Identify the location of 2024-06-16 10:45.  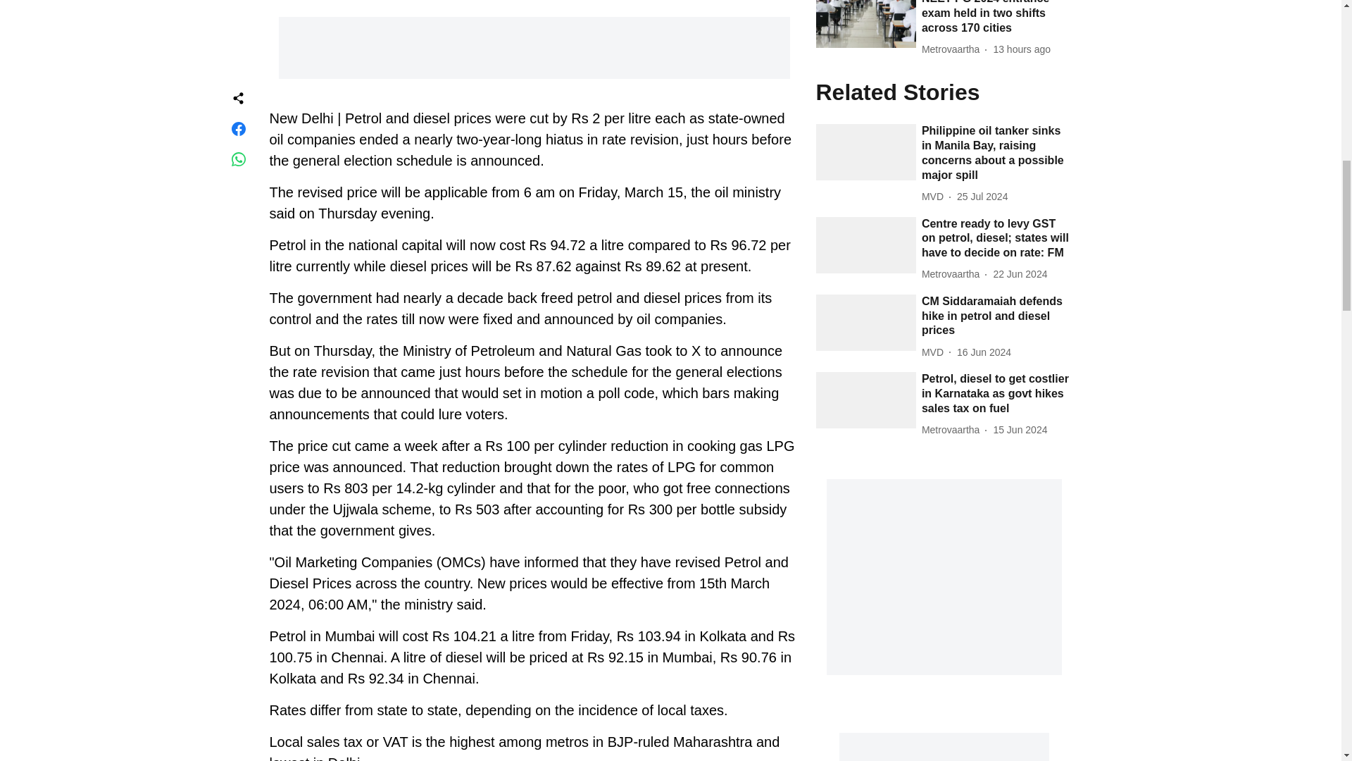
(984, 352).